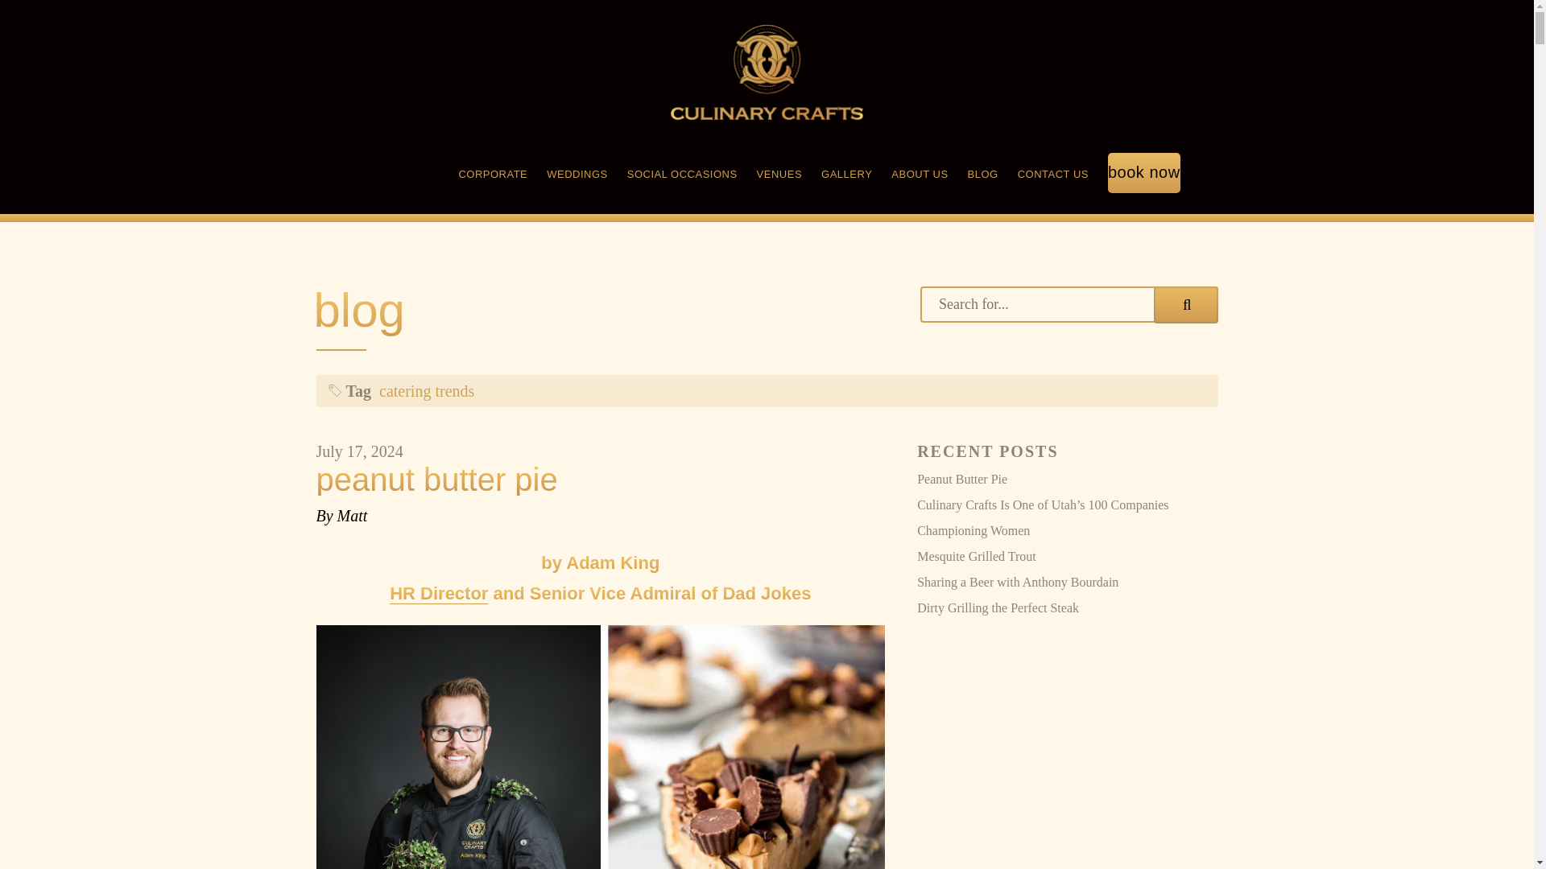 This screenshot has width=1546, height=869. I want to click on Posts by Matt, so click(352, 515).